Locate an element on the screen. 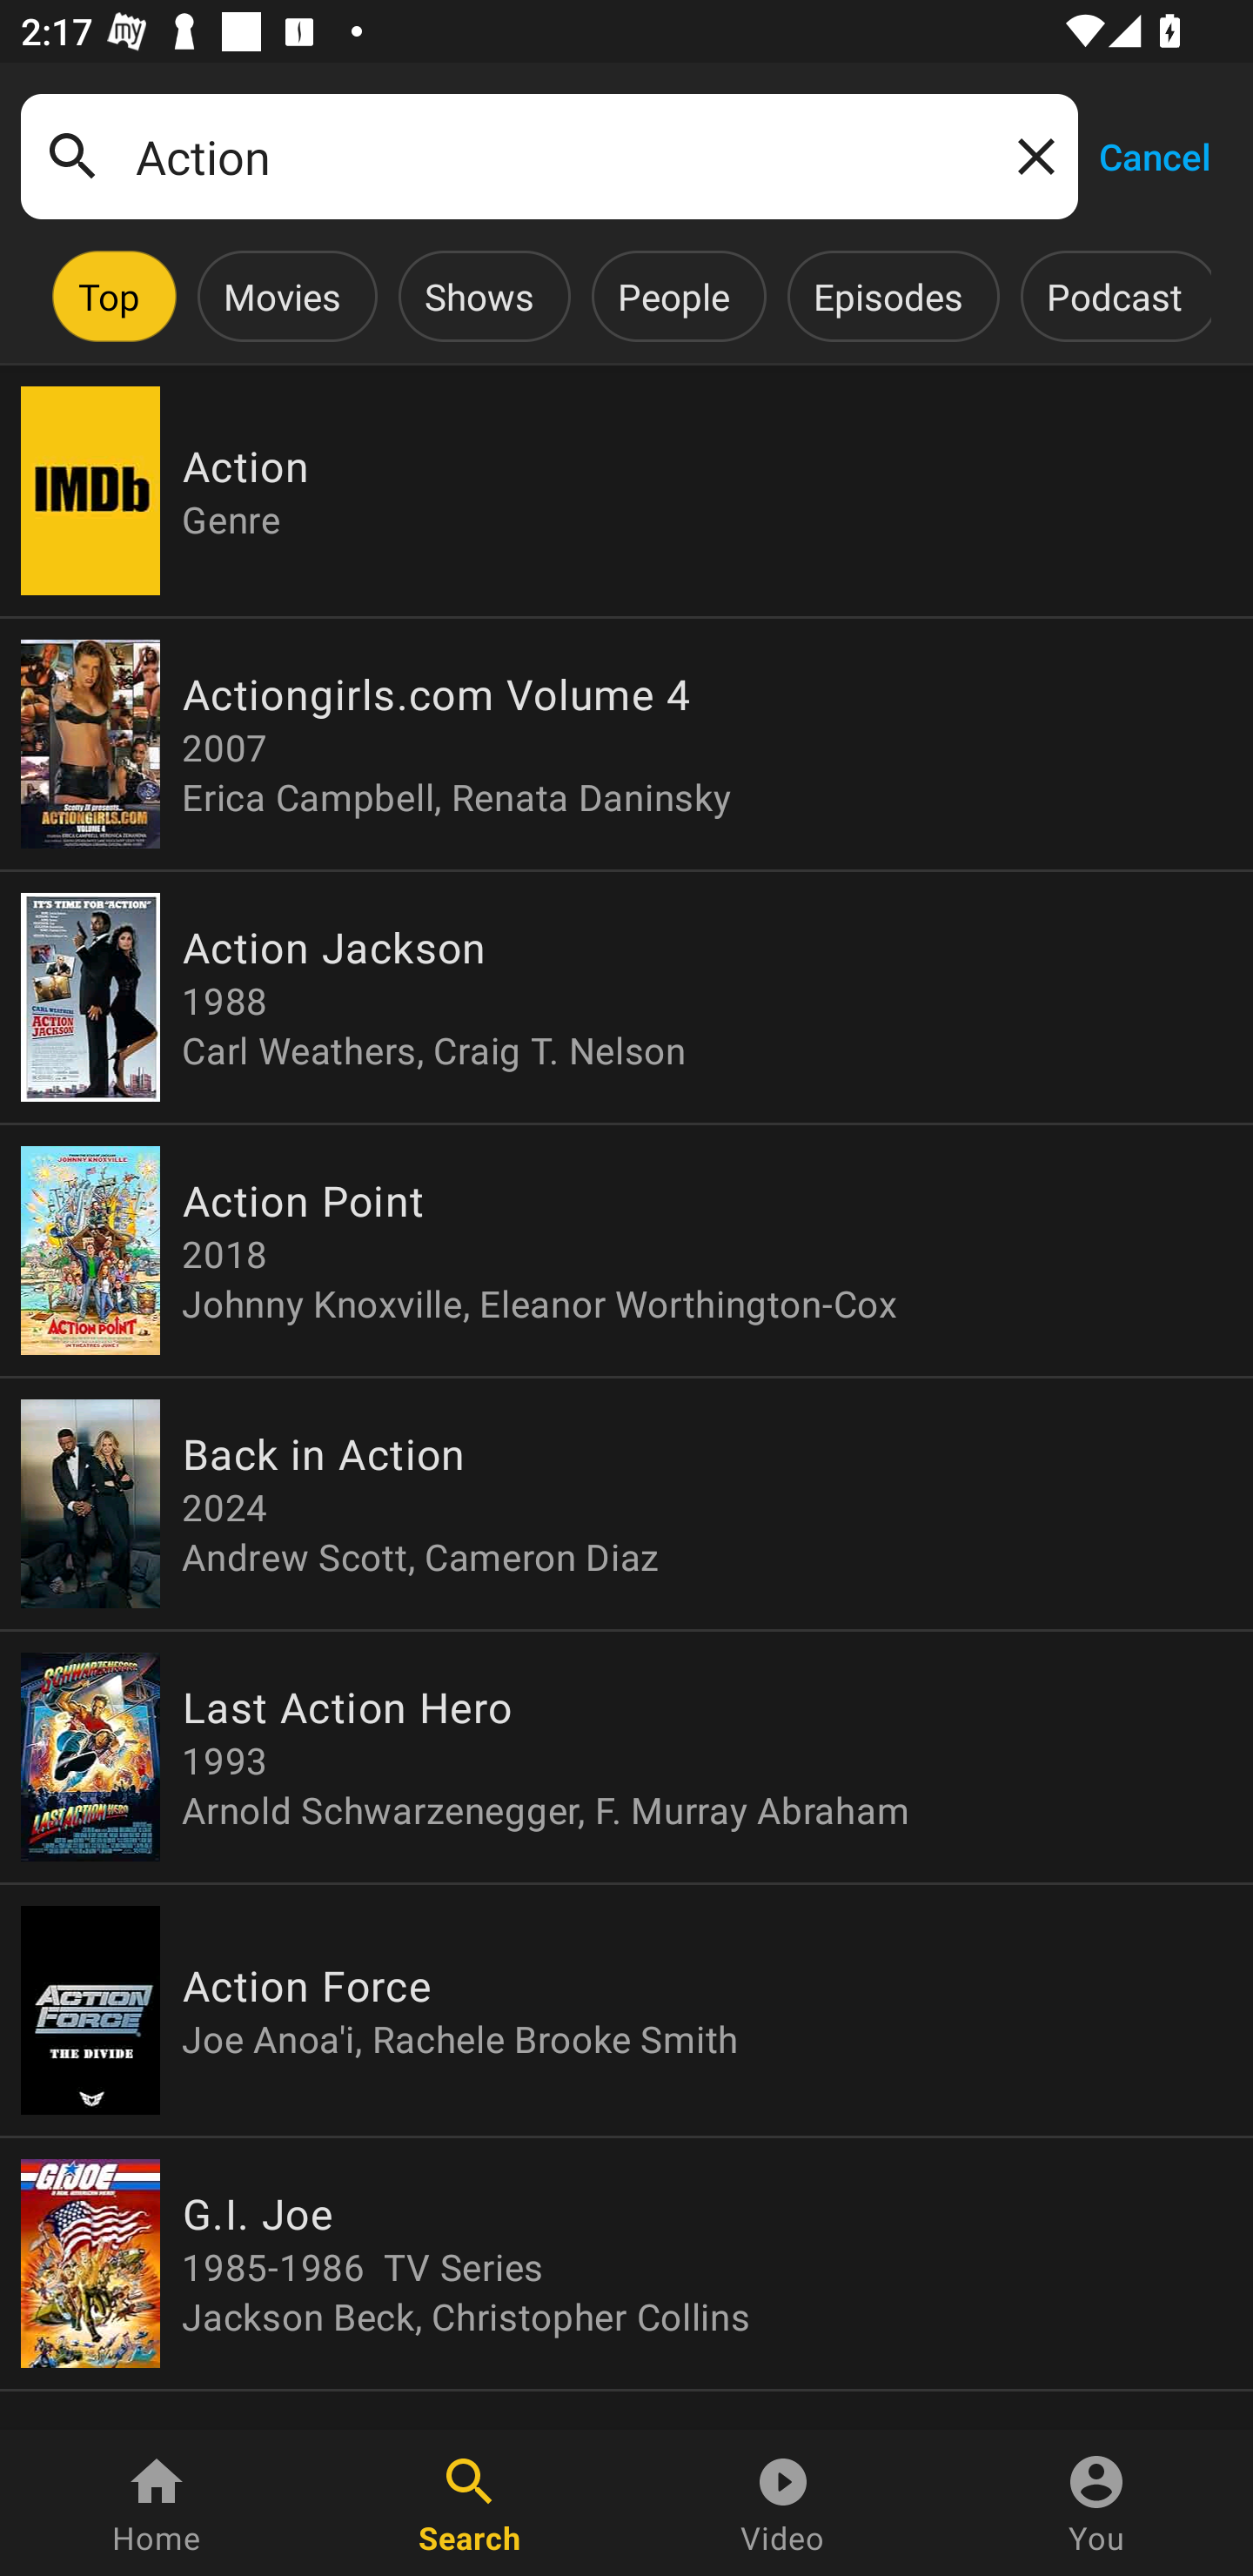  Action Jackson 1988 Carl Weathers, Craig T. Nelson is located at coordinates (626, 997).